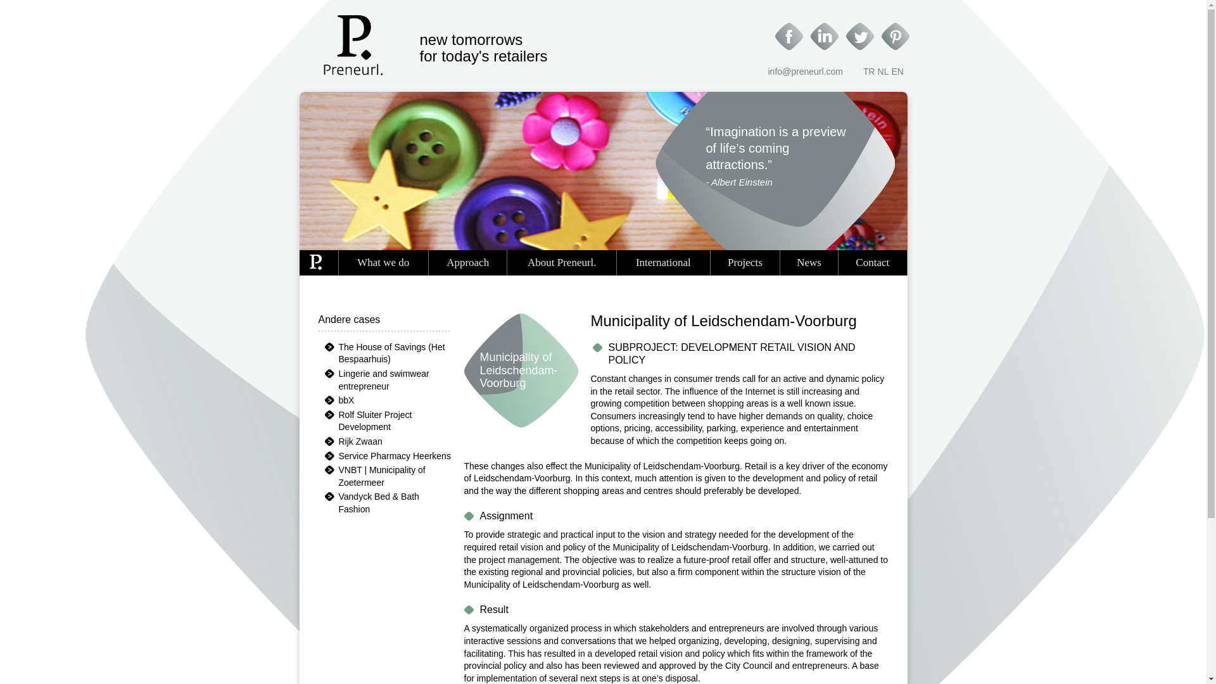 This screenshot has height=684, width=1216. Describe the element at coordinates (383, 263) in the screenshot. I see `What we do` at that location.